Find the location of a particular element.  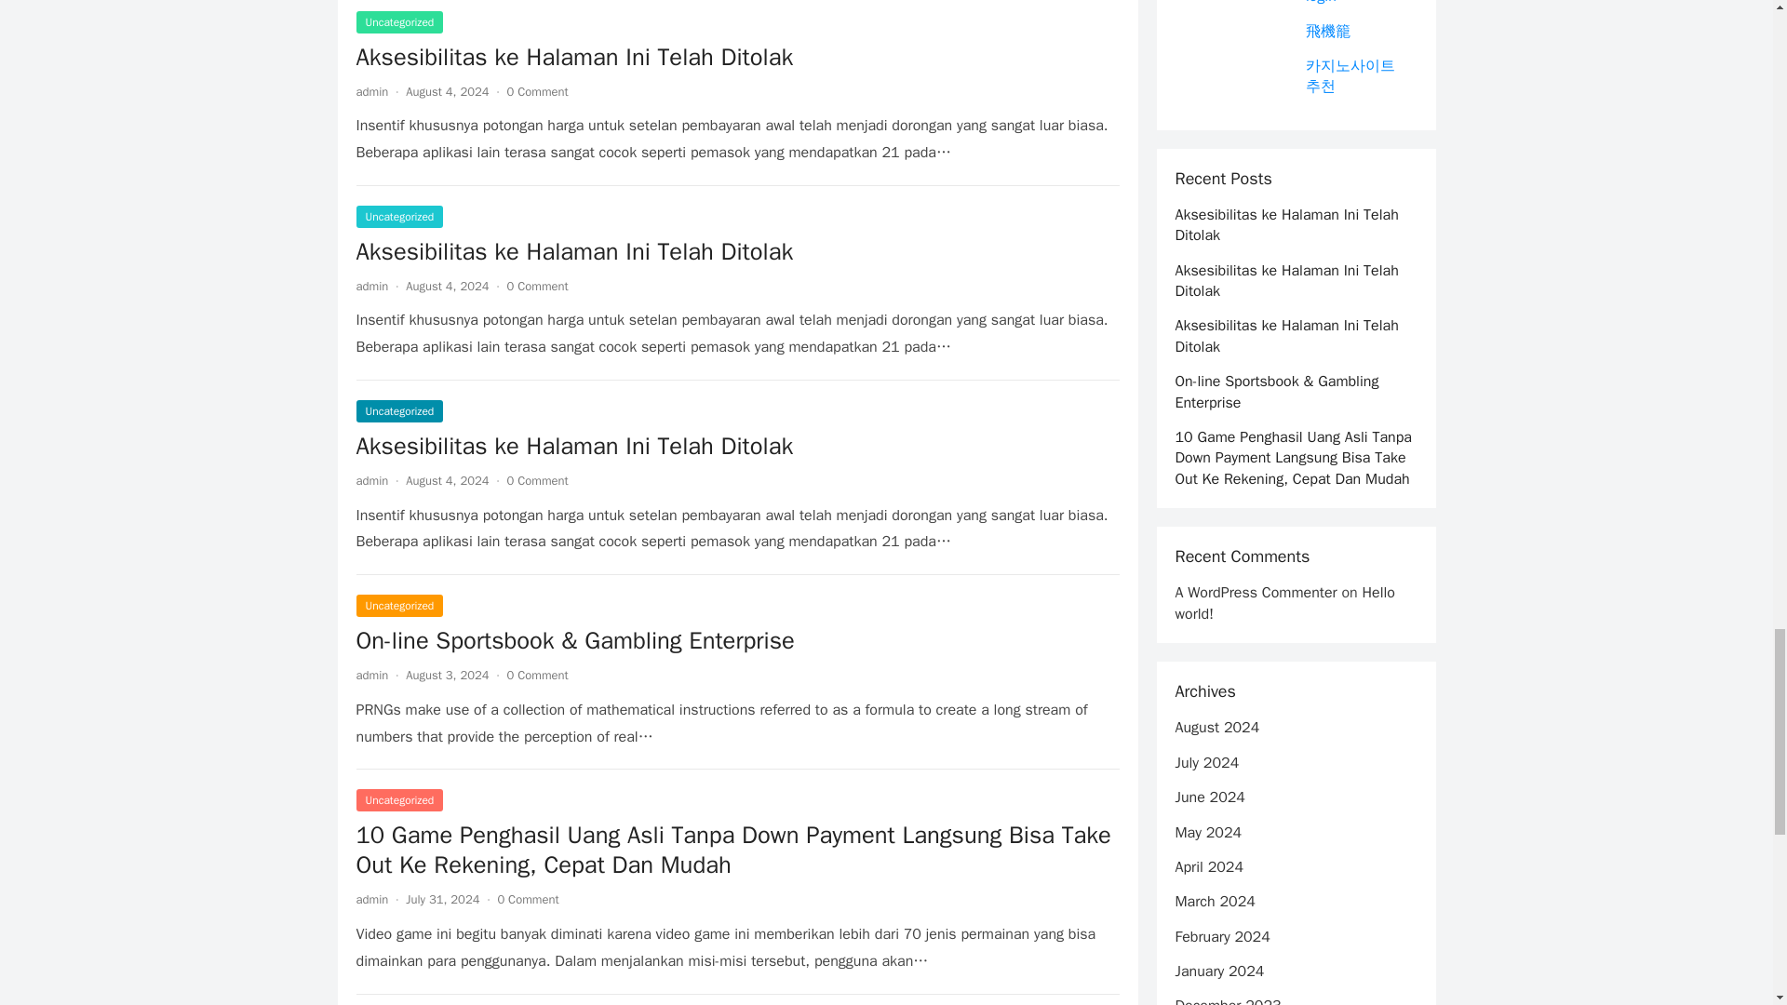

admin is located at coordinates (371, 287).